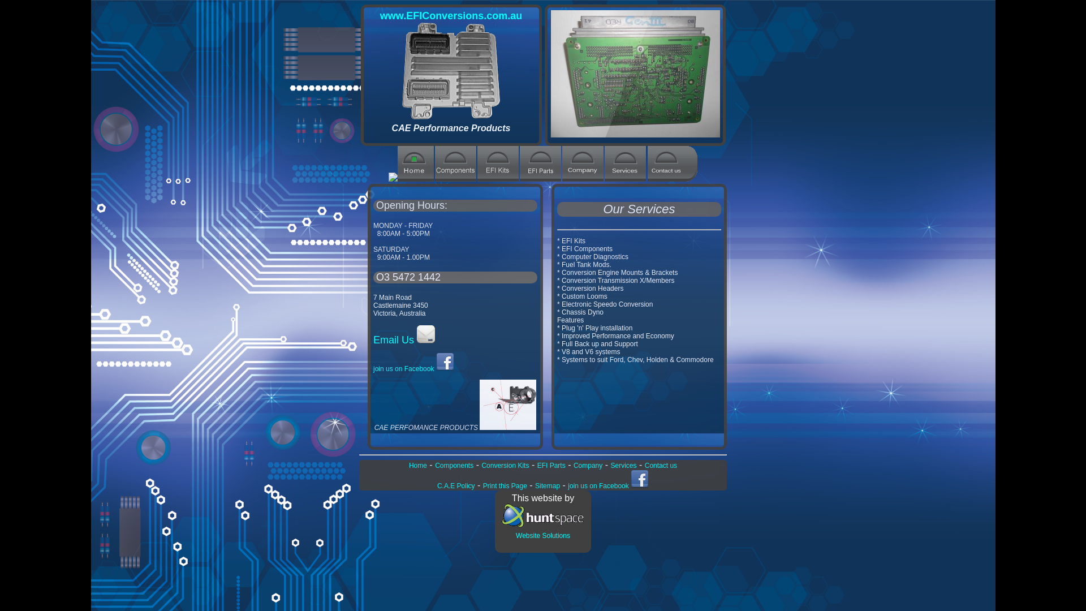 The width and height of the screenshot is (1086, 611). What do you see at coordinates (505, 486) in the screenshot?
I see `Print this Page` at bounding box center [505, 486].